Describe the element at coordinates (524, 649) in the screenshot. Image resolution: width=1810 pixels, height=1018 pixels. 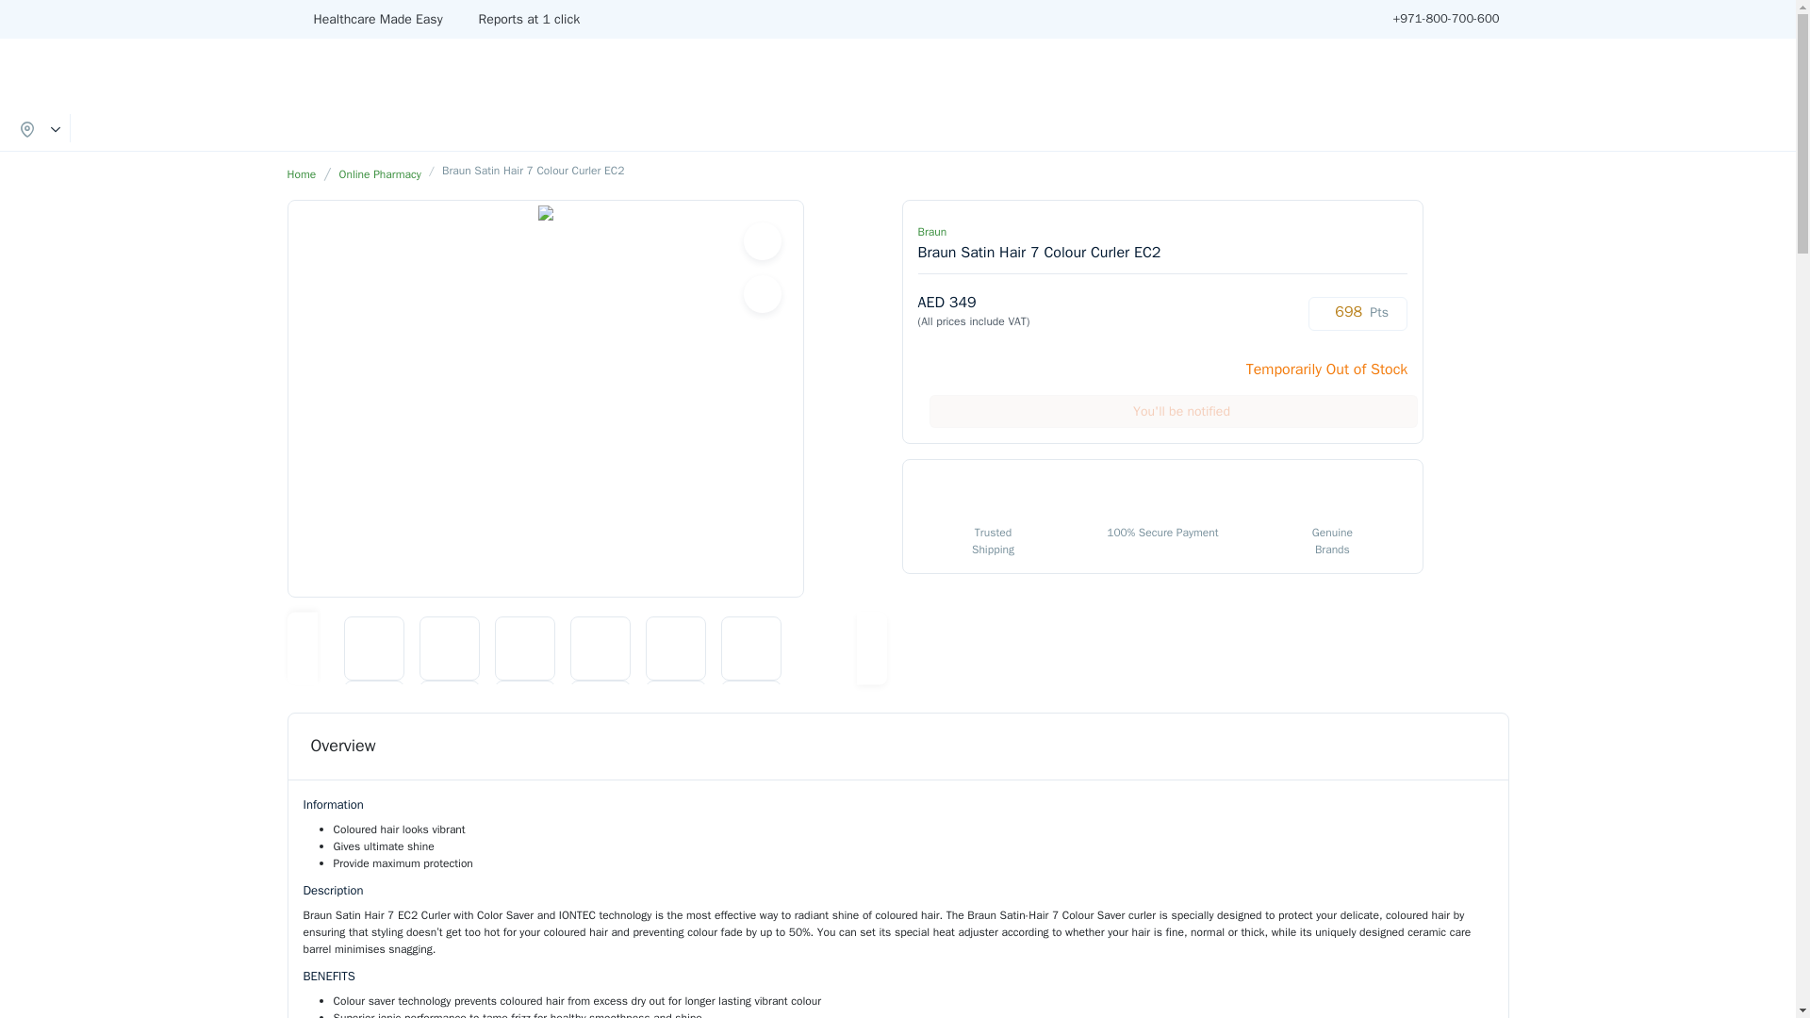
I see `Braun Satin Hair 7 Colour Curler EC2` at that location.